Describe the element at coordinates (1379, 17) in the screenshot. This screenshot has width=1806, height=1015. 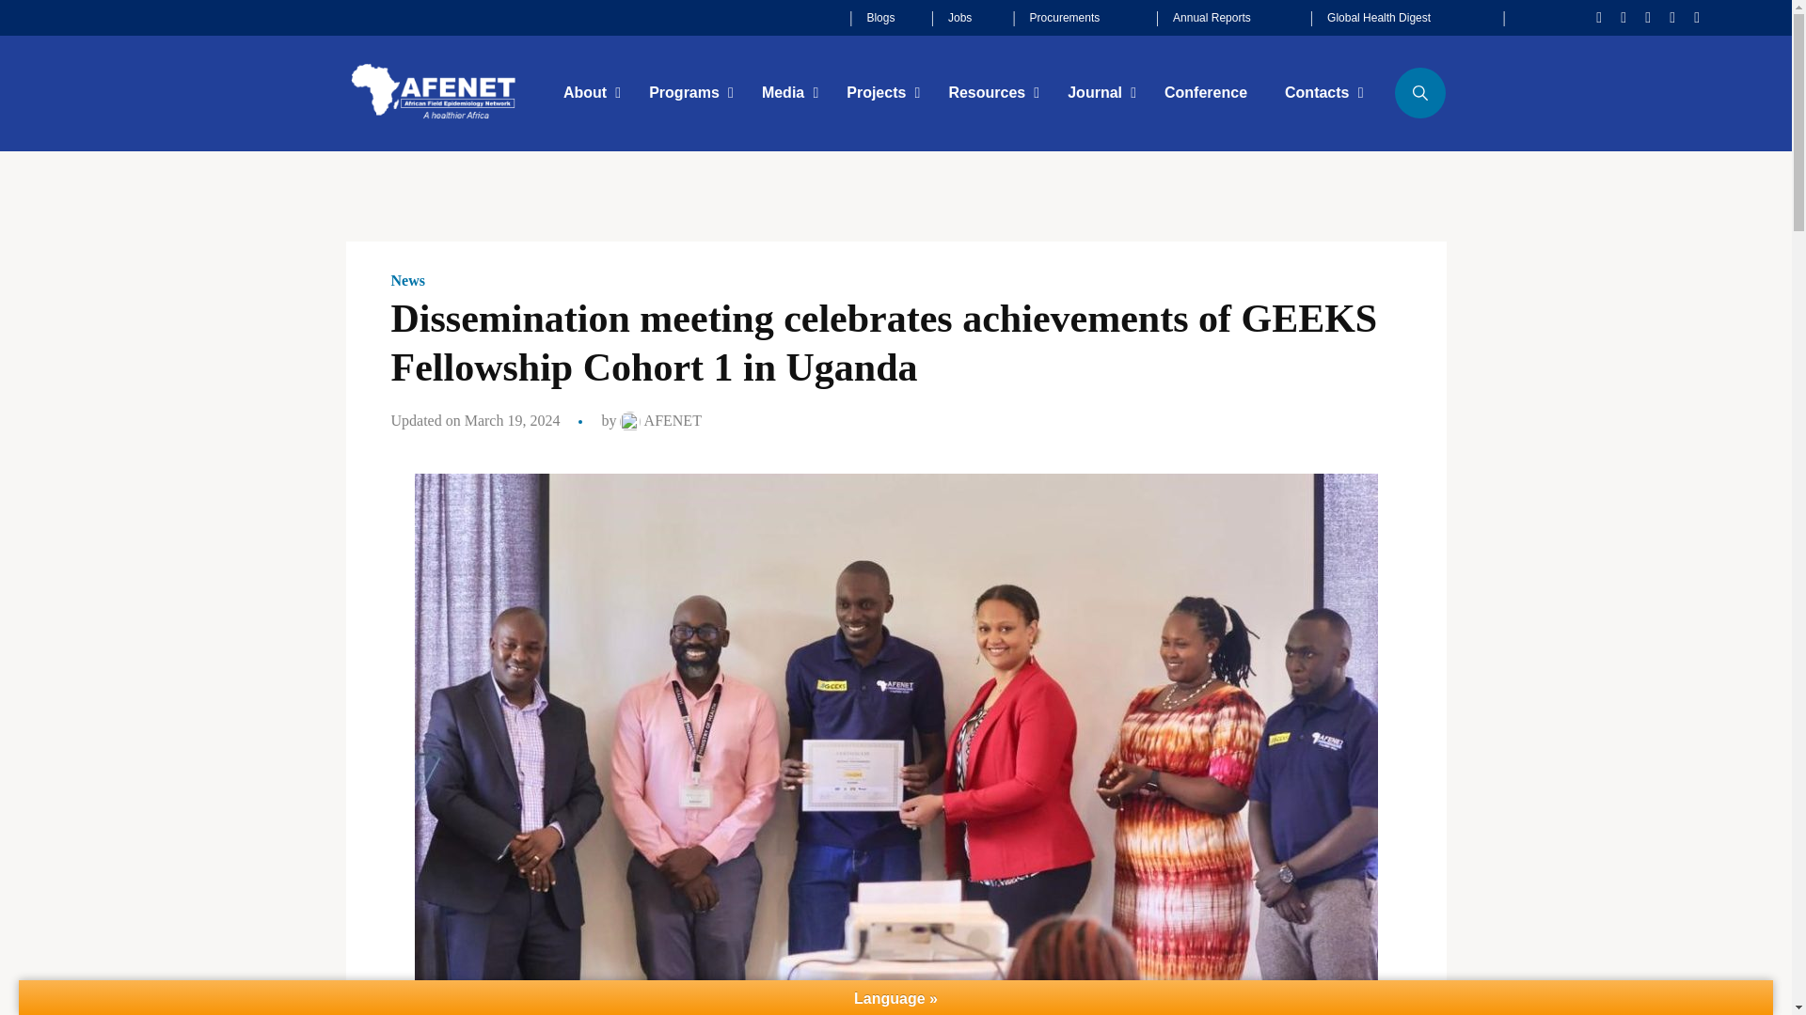
I see `Global Health Digest` at that location.